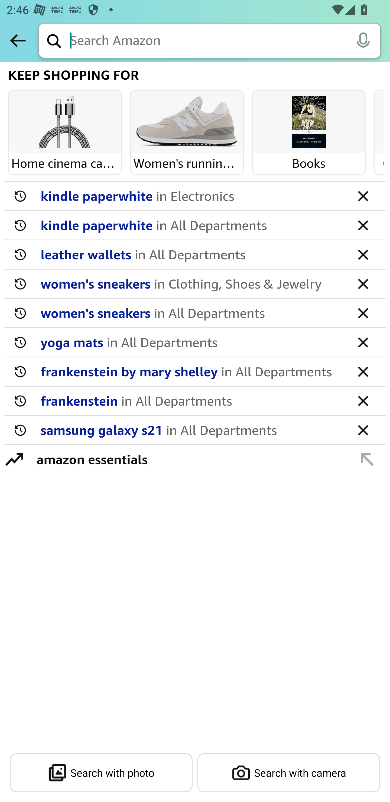 The width and height of the screenshot is (390, 802). I want to click on samsung galaxy s21 delete, so click(195, 430).